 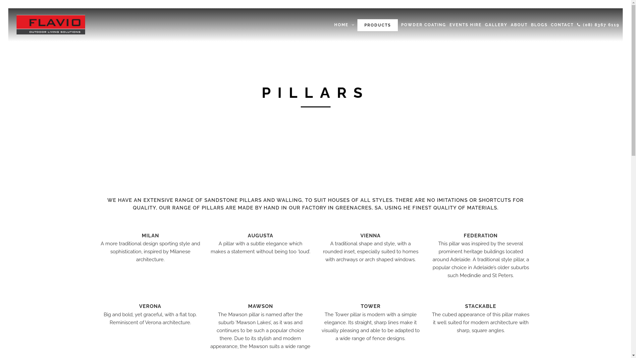 I want to click on (08) 8367 6119, so click(x=598, y=25).